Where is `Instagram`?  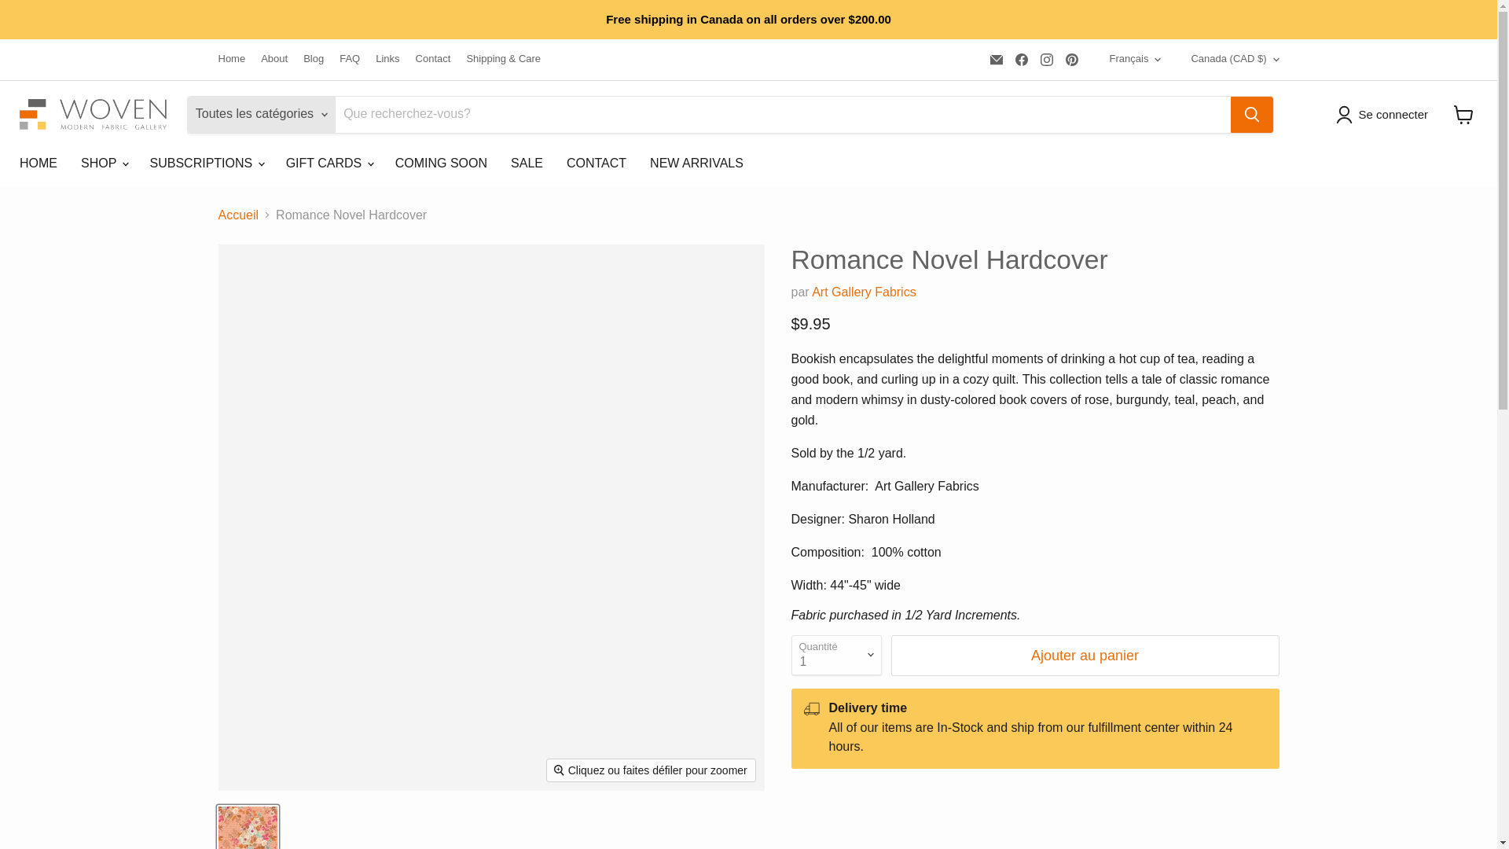
Instagram is located at coordinates (1046, 59).